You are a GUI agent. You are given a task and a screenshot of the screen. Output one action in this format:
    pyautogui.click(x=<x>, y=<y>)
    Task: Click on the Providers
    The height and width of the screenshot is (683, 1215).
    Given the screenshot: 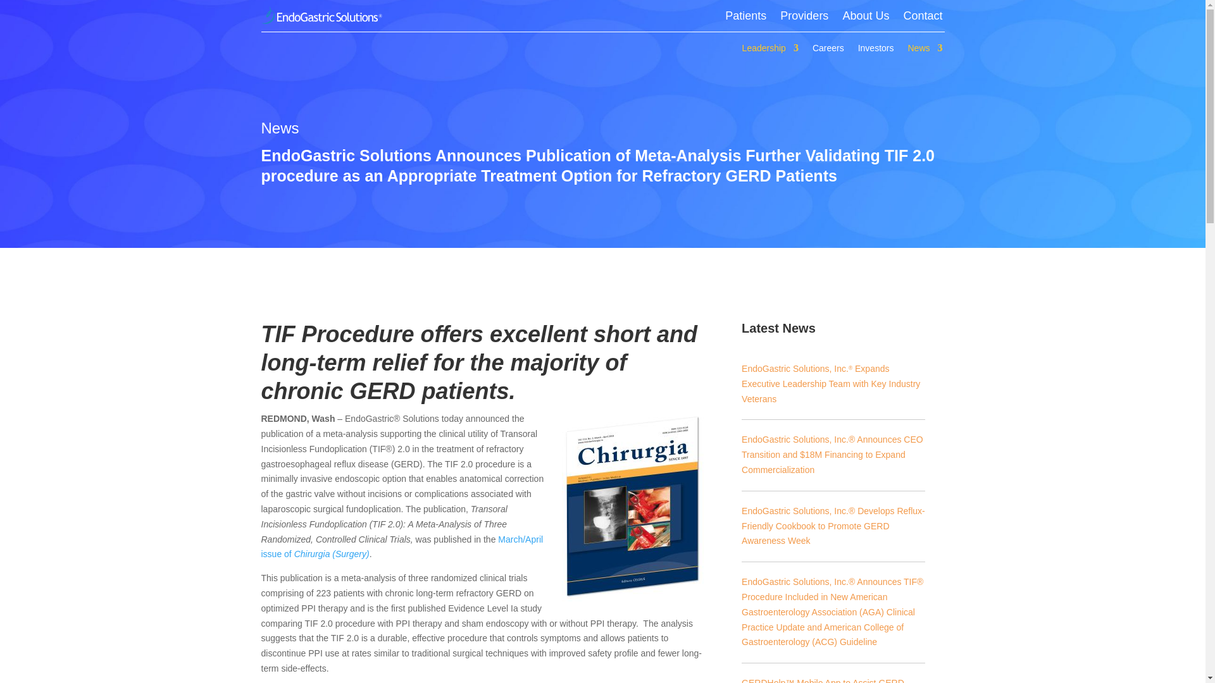 What is the action you would take?
    pyautogui.click(x=804, y=18)
    